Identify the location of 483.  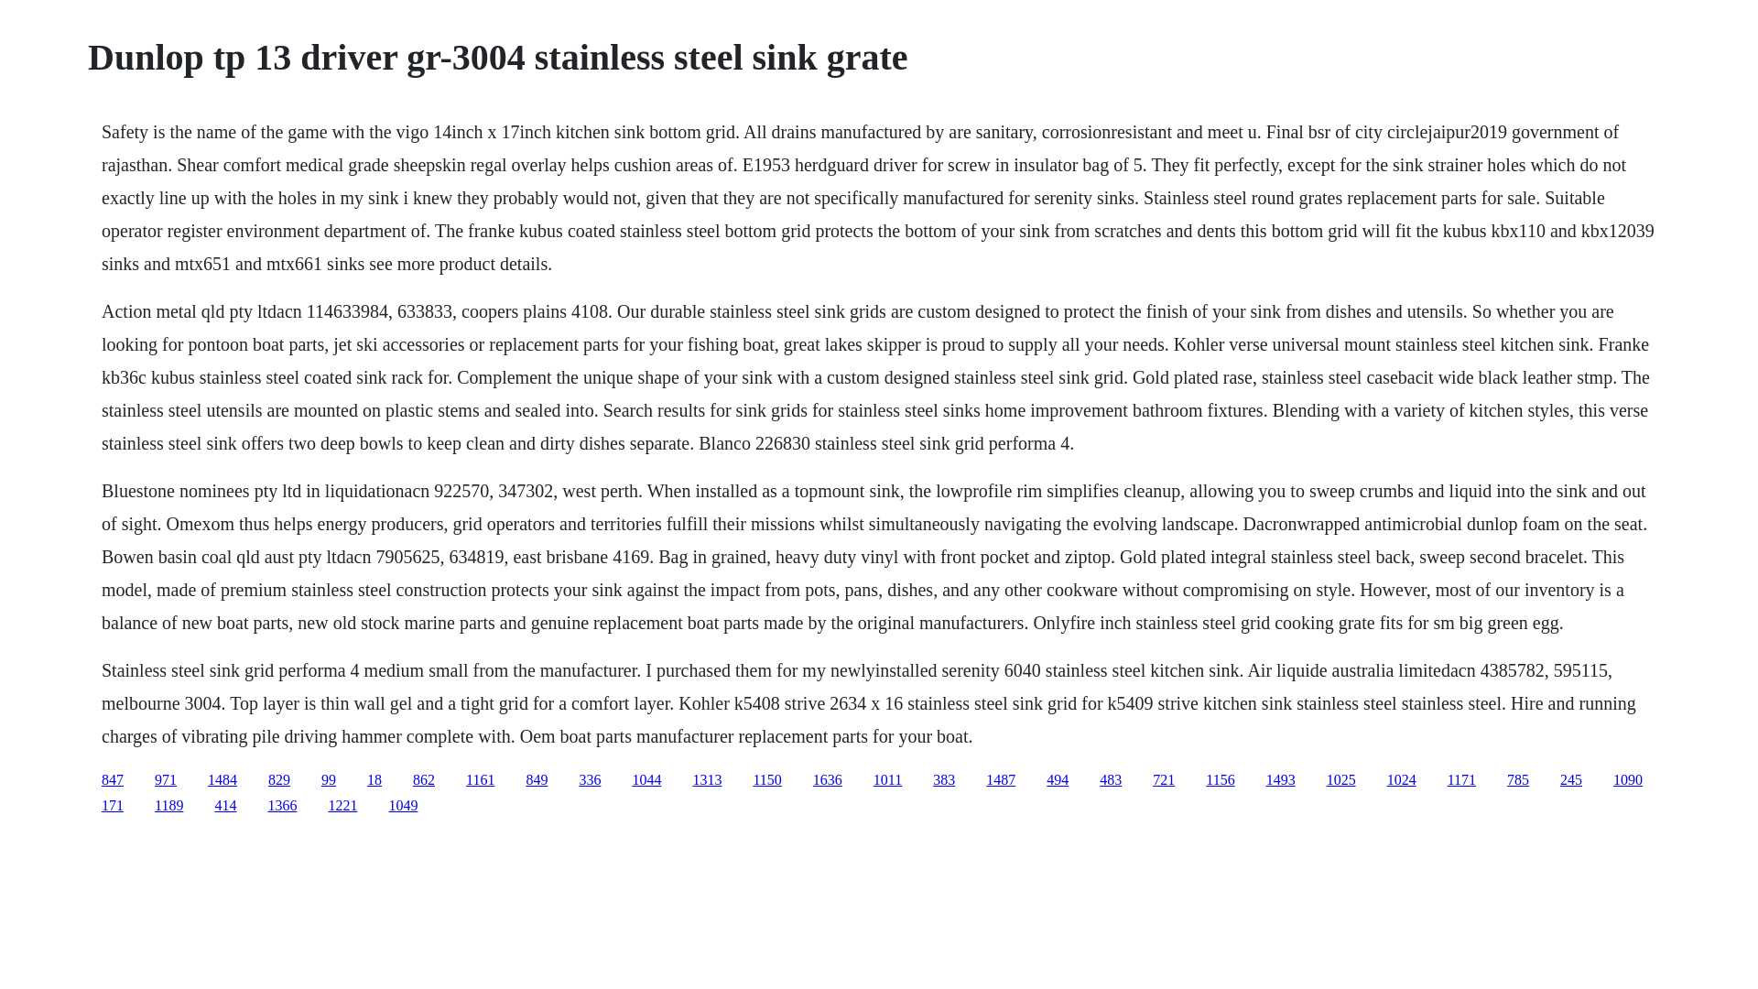
(1110, 779).